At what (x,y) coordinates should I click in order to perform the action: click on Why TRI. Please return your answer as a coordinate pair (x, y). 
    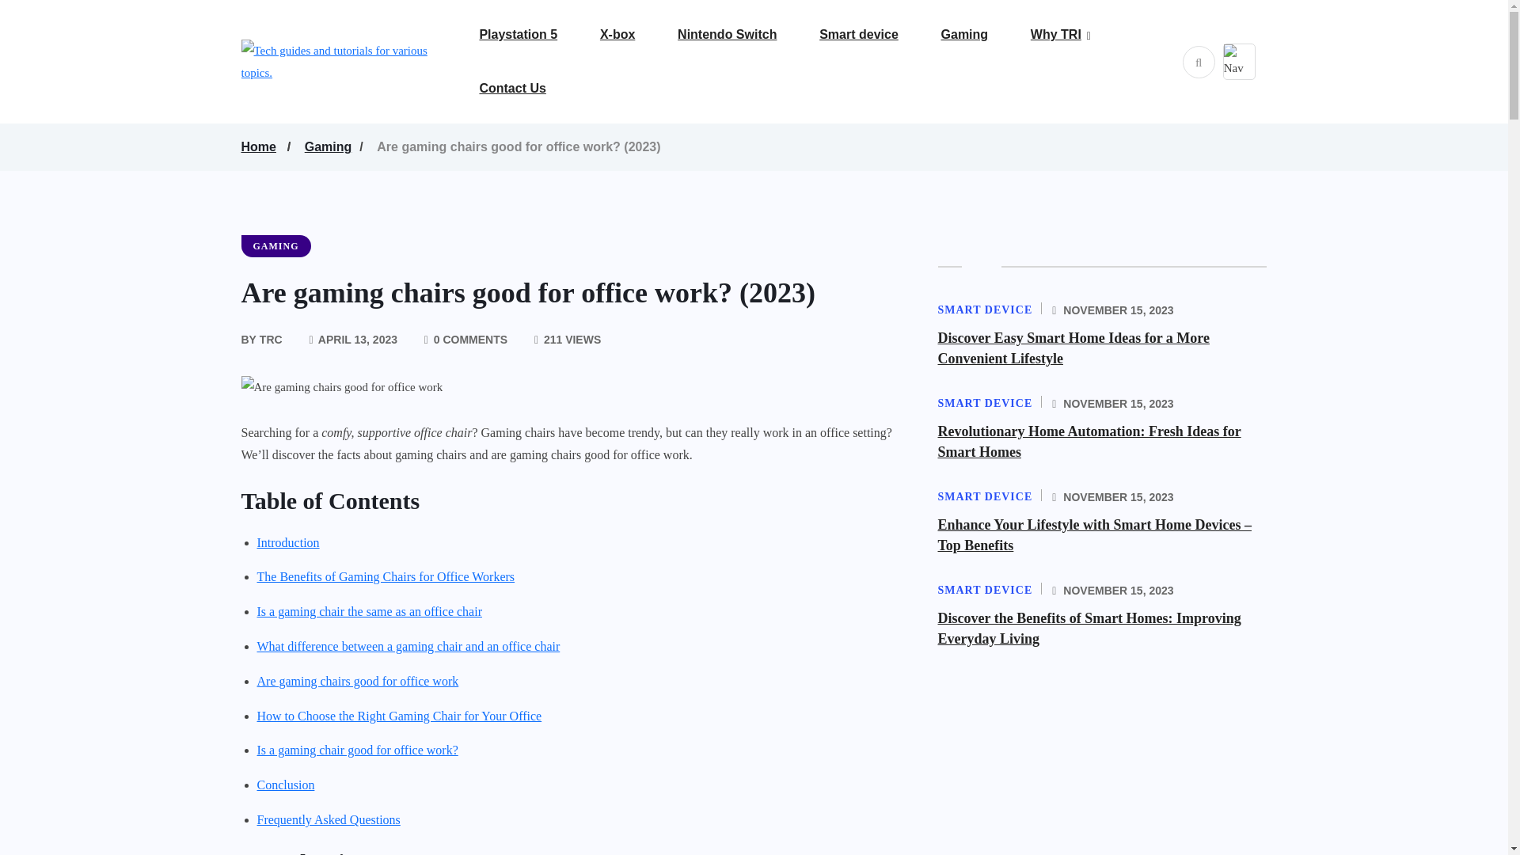
    Looking at the image, I should click on (1075, 34).